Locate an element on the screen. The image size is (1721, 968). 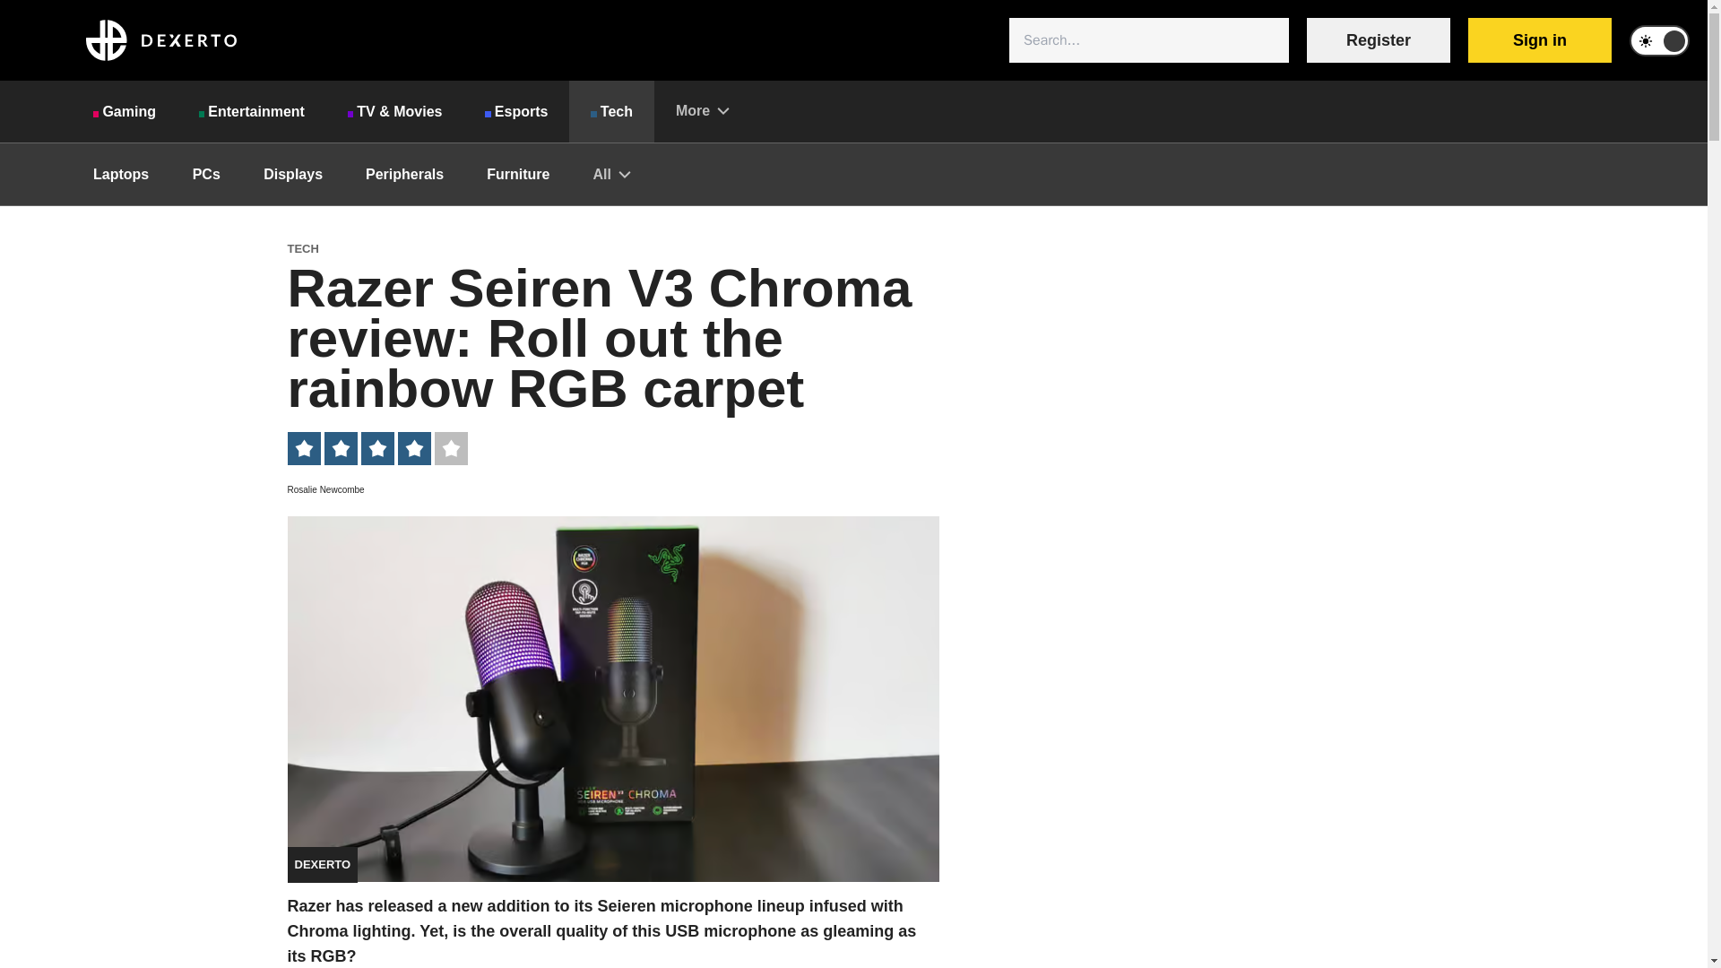
Esports is located at coordinates (516, 111).